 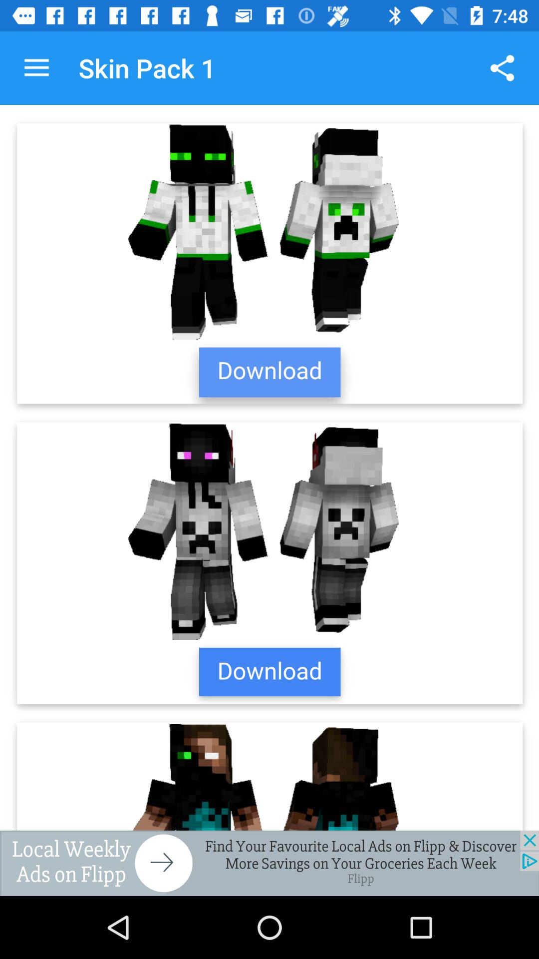 What do you see at coordinates (269, 863) in the screenshot?
I see `advertisement` at bounding box center [269, 863].